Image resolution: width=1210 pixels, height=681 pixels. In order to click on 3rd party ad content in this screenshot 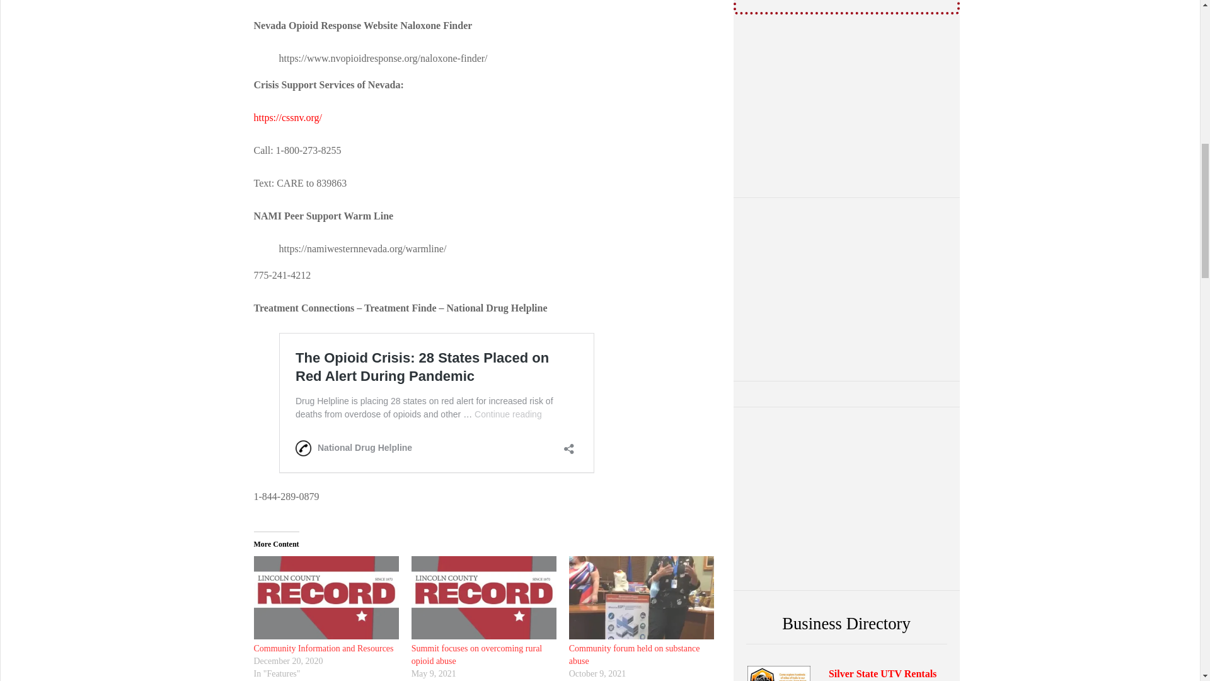, I will do `click(846, 106)`.